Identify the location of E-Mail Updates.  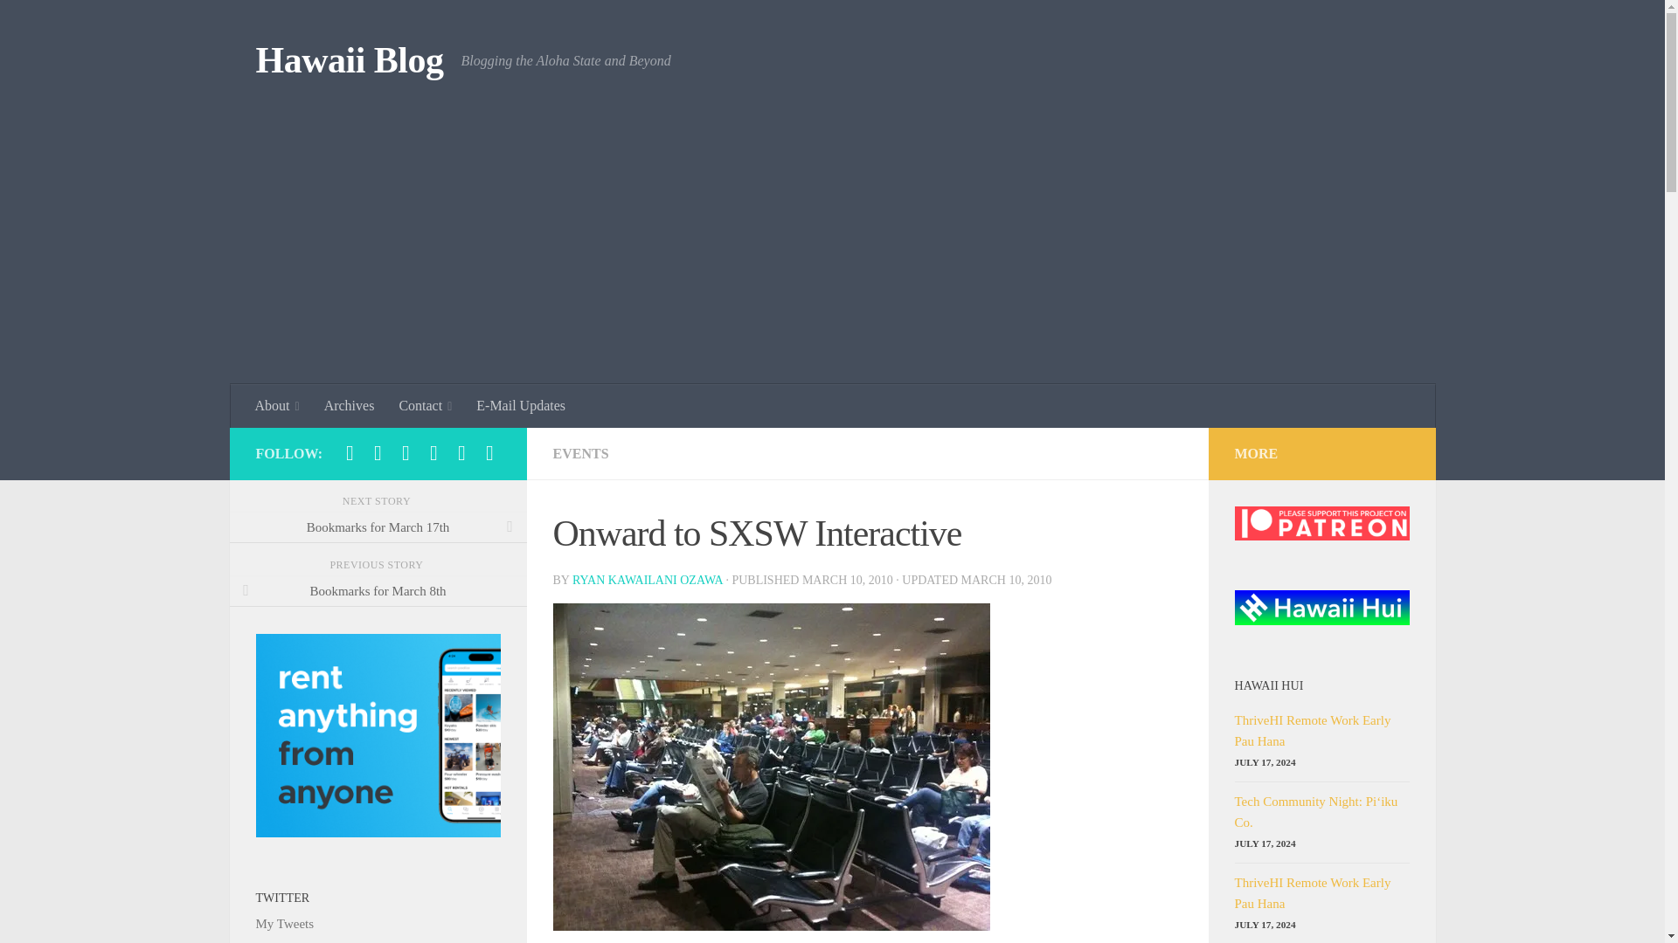
(521, 405).